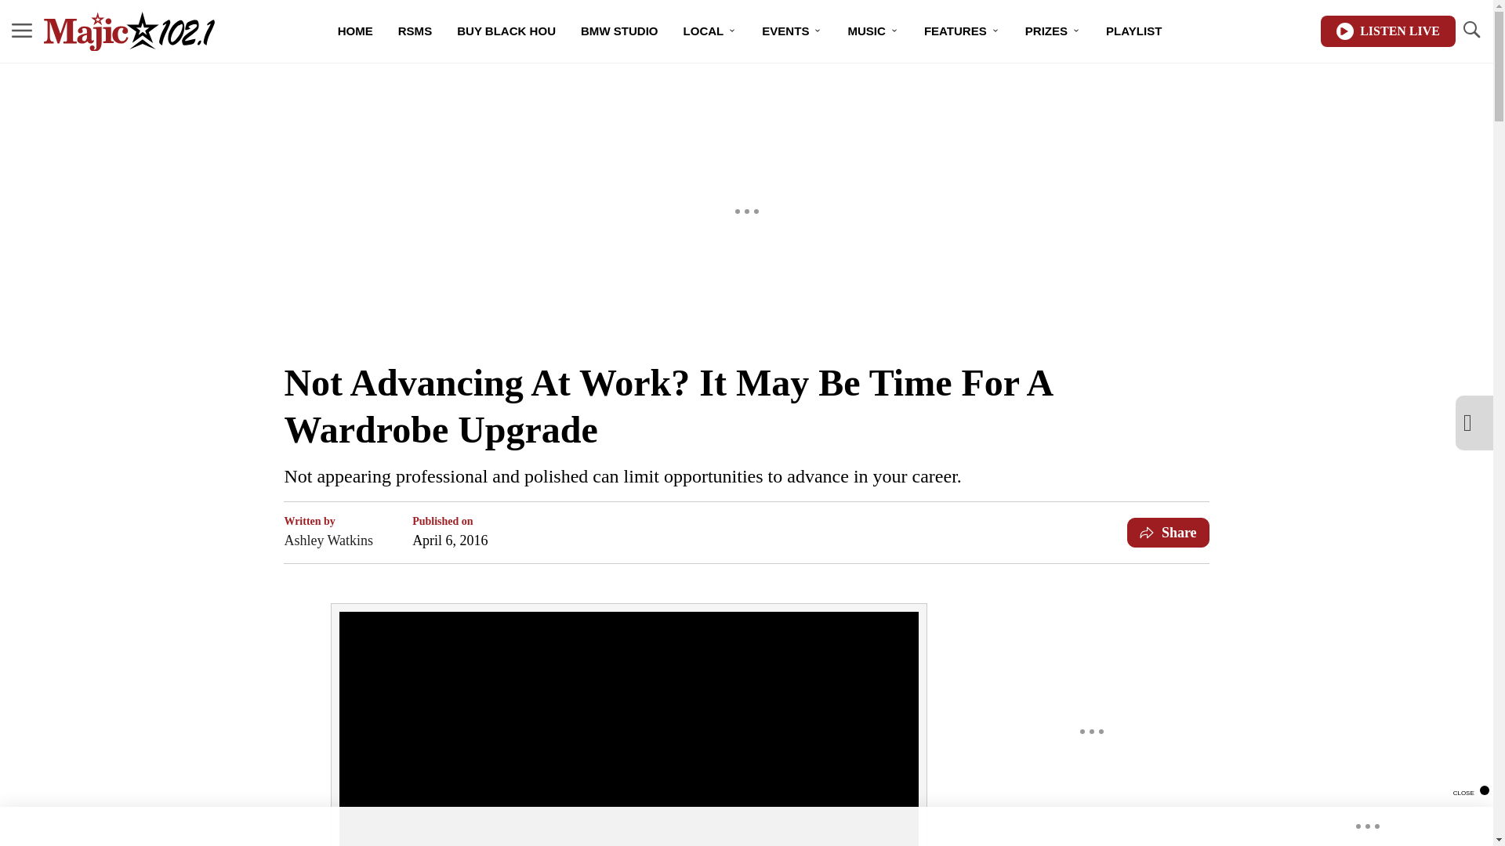 Image resolution: width=1505 pixels, height=846 pixels. I want to click on EVENTS, so click(792, 31).